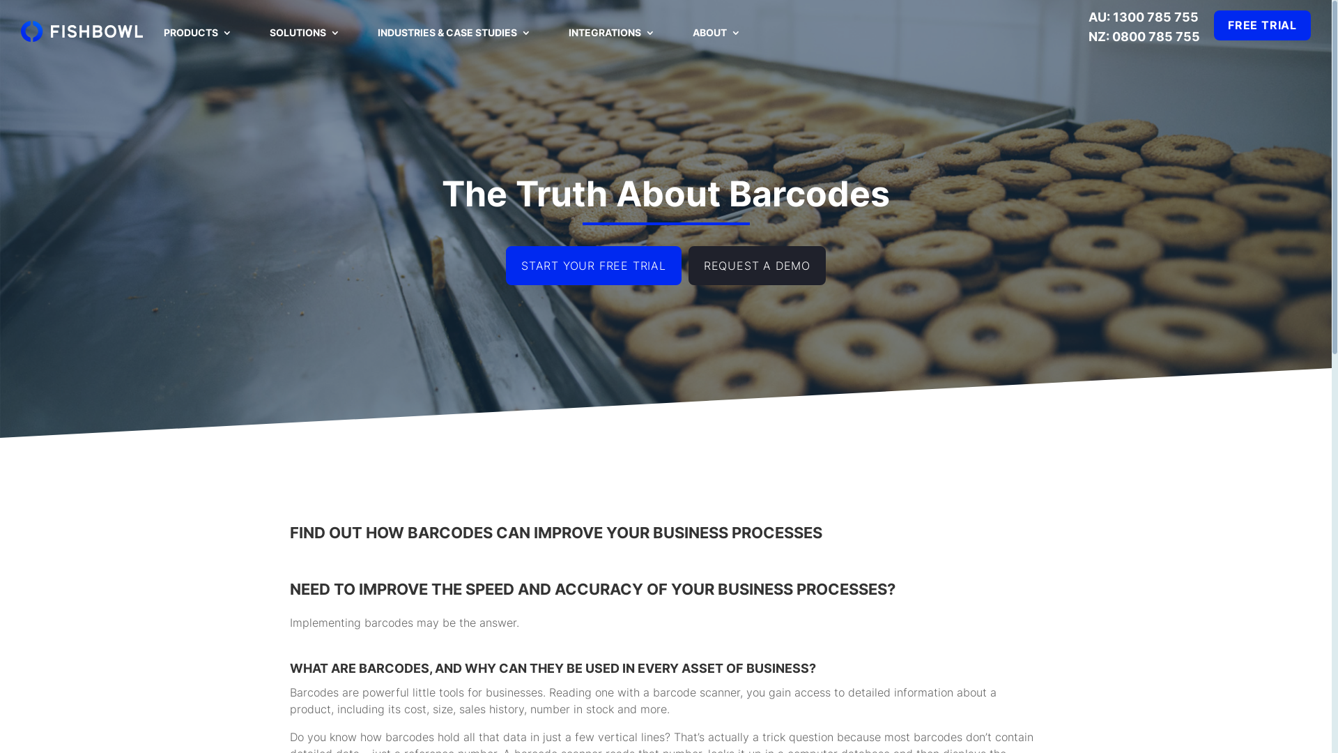  What do you see at coordinates (305, 42) in the screenshot?
I see `SOLUTIONS` at bounding box center [305, 42].